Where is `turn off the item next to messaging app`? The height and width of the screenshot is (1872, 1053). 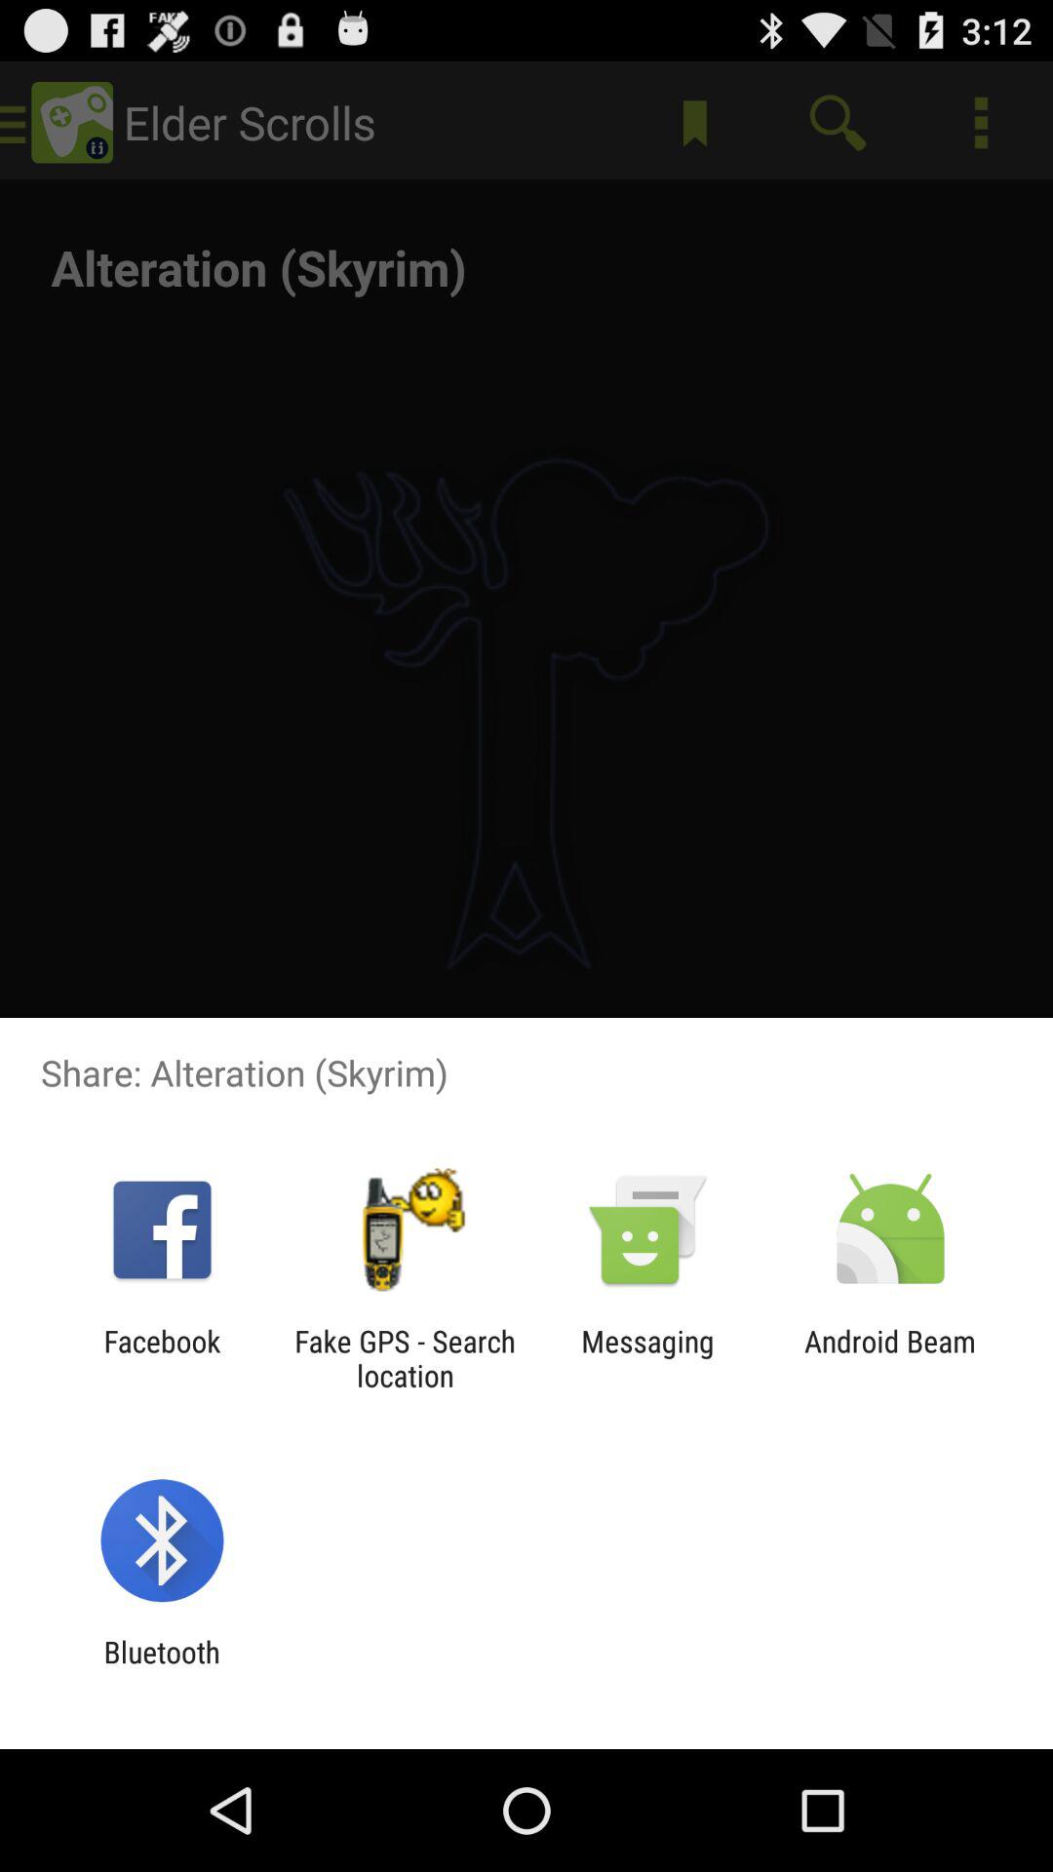
turn off the item next to messaging app is located at coordinates (405, 1358).